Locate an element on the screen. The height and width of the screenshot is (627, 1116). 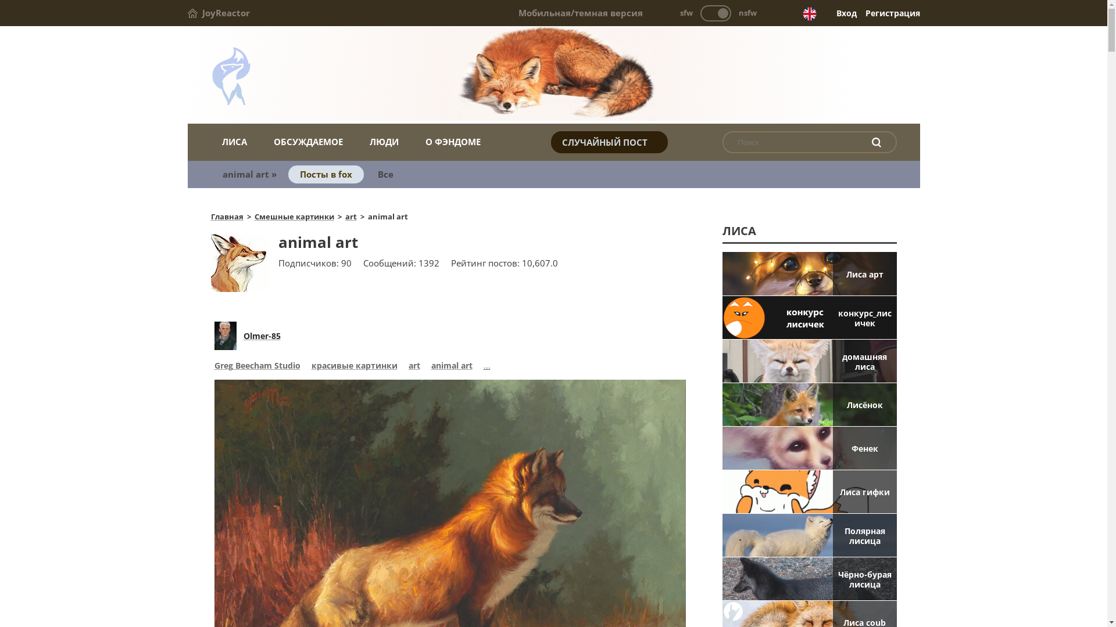
Olmer-85 is located at coordinates (262, 336).